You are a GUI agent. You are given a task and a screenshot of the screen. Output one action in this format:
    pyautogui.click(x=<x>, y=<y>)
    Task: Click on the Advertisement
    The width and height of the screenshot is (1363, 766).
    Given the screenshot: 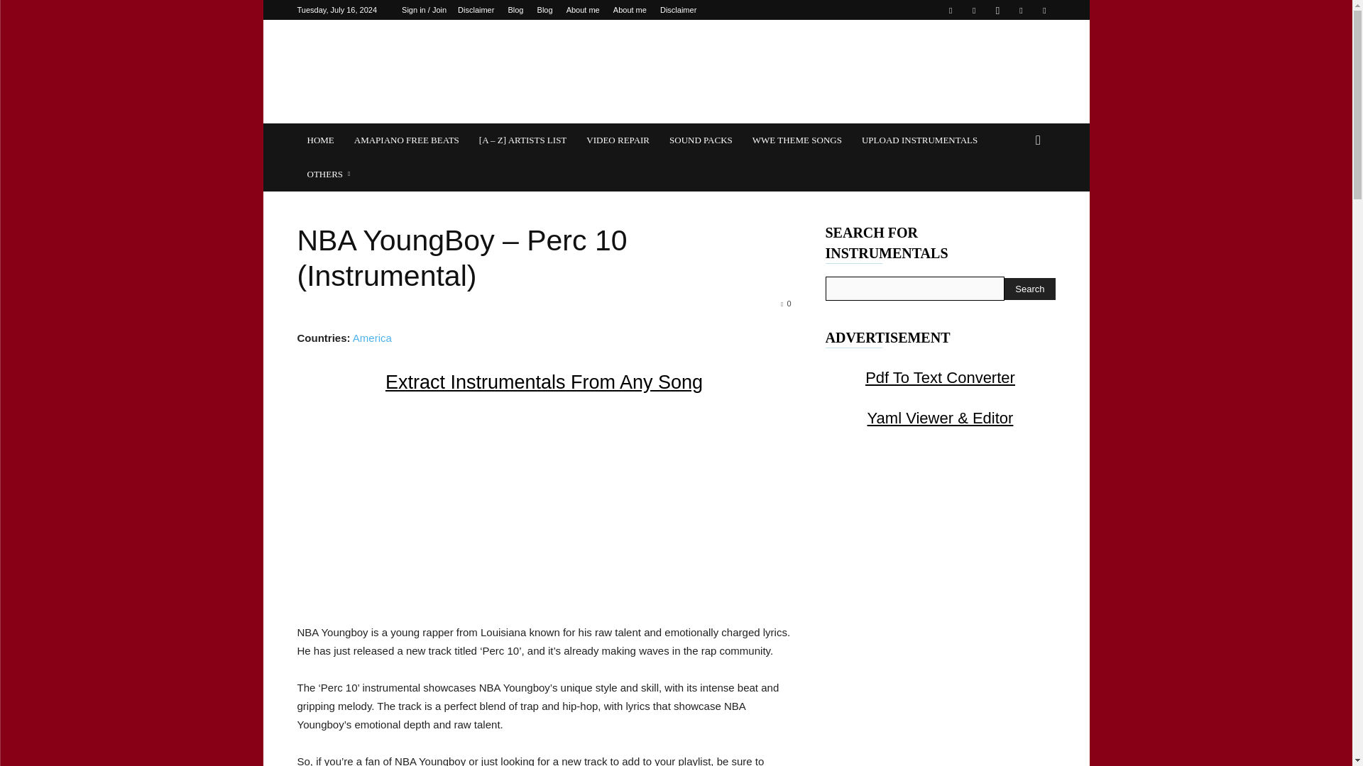 What is the action you would take?
    pyautogui.click(x=543, y=509)
    